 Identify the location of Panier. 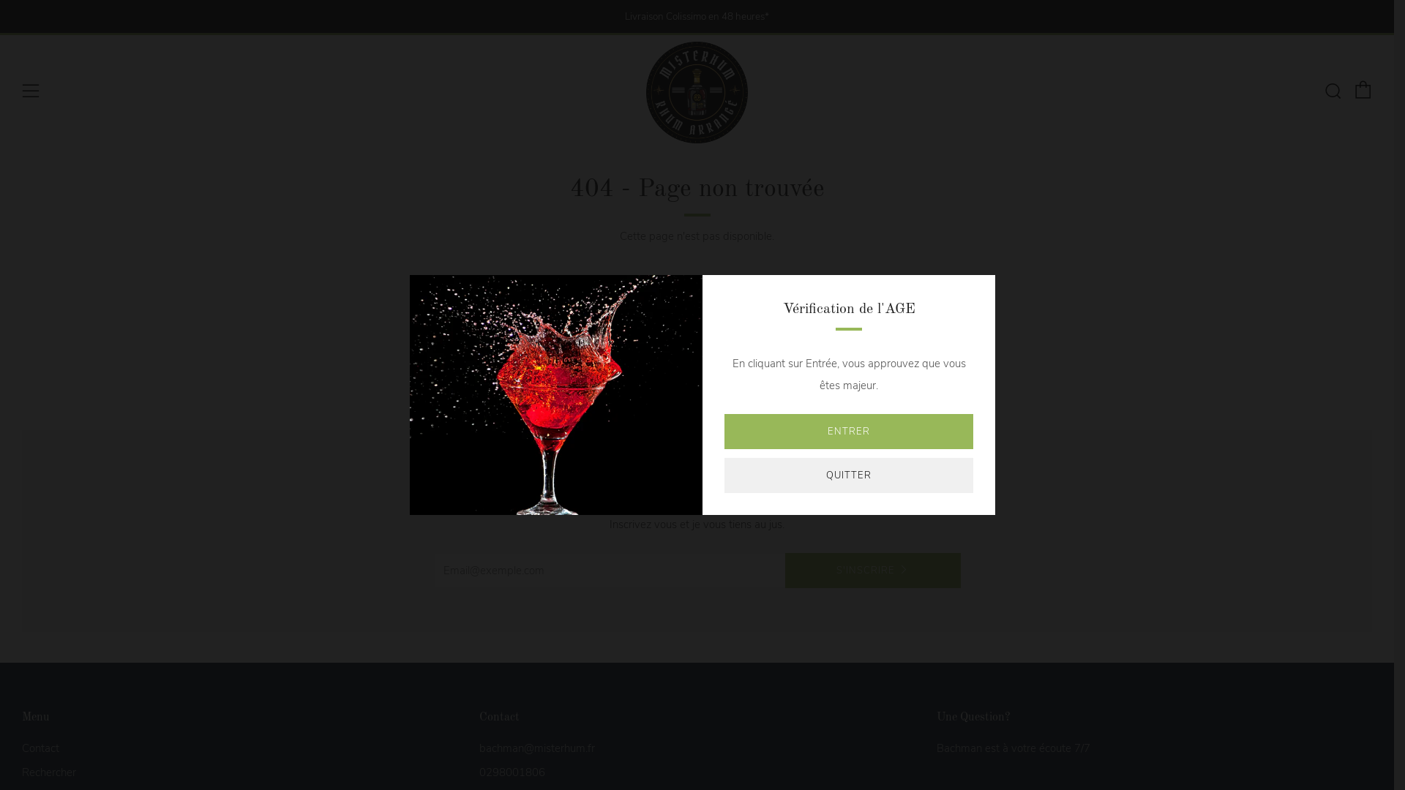
(1363, 90).